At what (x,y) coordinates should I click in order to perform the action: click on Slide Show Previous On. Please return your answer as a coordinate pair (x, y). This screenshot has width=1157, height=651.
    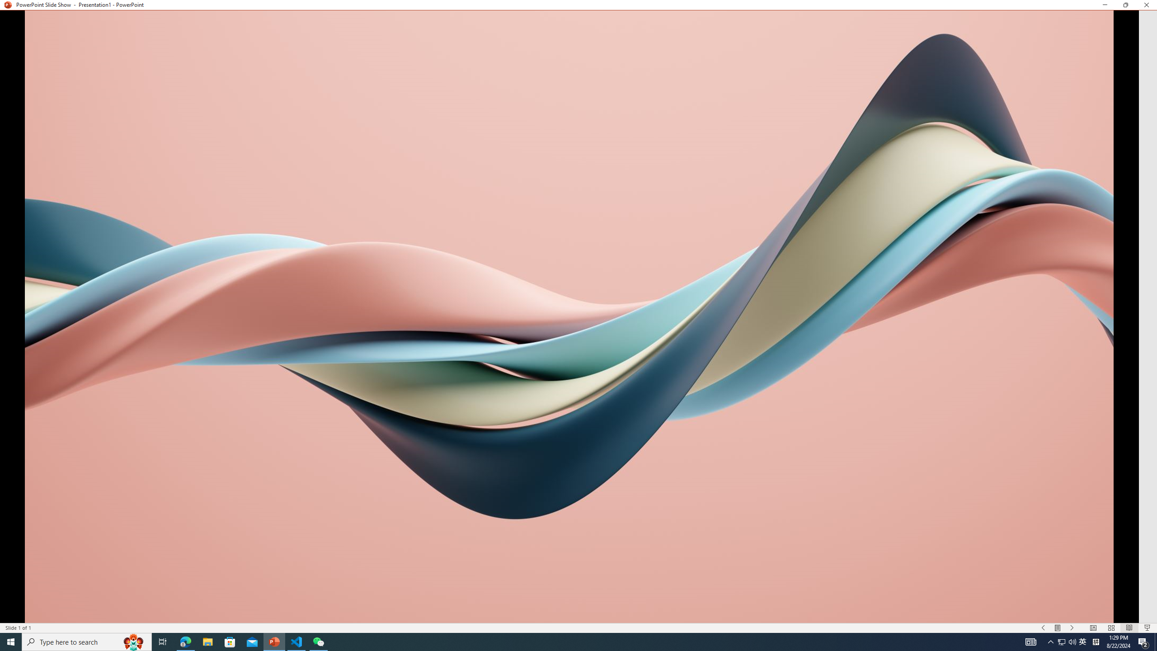
    Looking at the image, I should click on (1043, 628).